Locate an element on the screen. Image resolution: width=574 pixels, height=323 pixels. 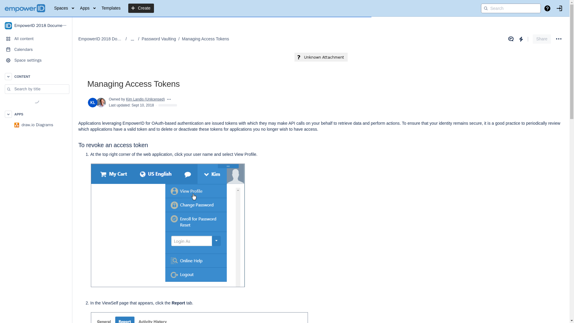
Calendars is located at coordinates (36, 49).